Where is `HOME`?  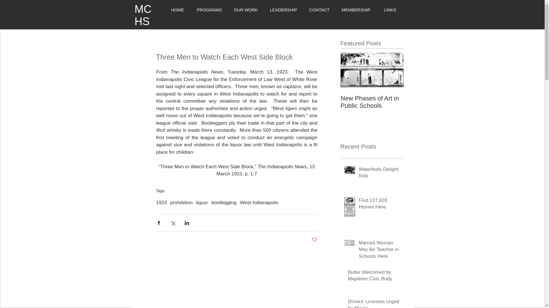 HOME is located at coordinates (177, 10).